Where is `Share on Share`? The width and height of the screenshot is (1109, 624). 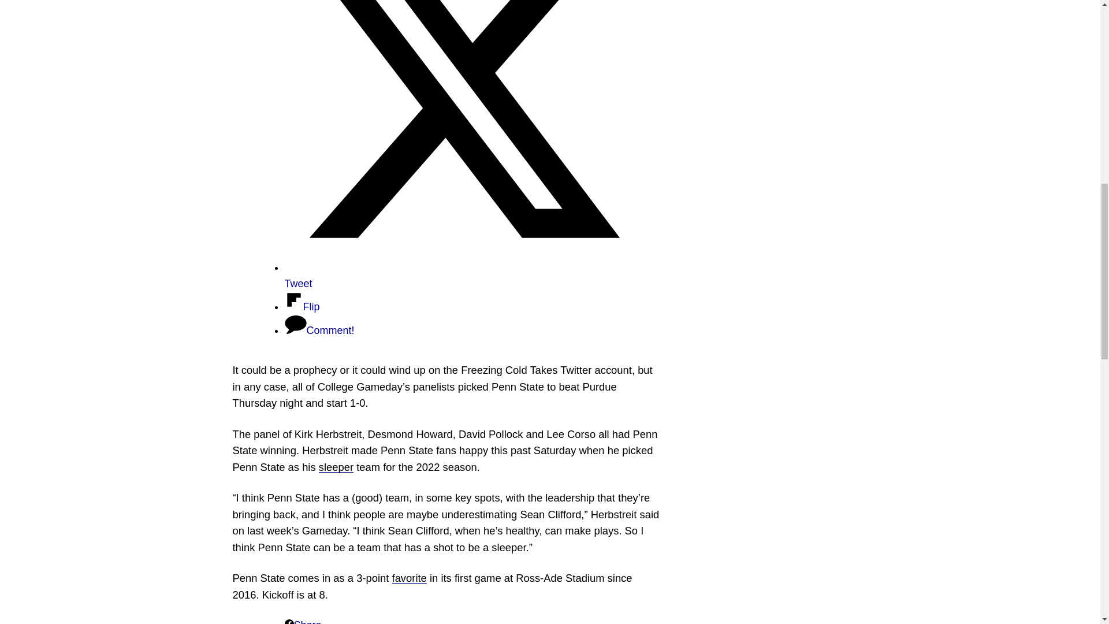
Share on Share is located at coordinates (303, 622).